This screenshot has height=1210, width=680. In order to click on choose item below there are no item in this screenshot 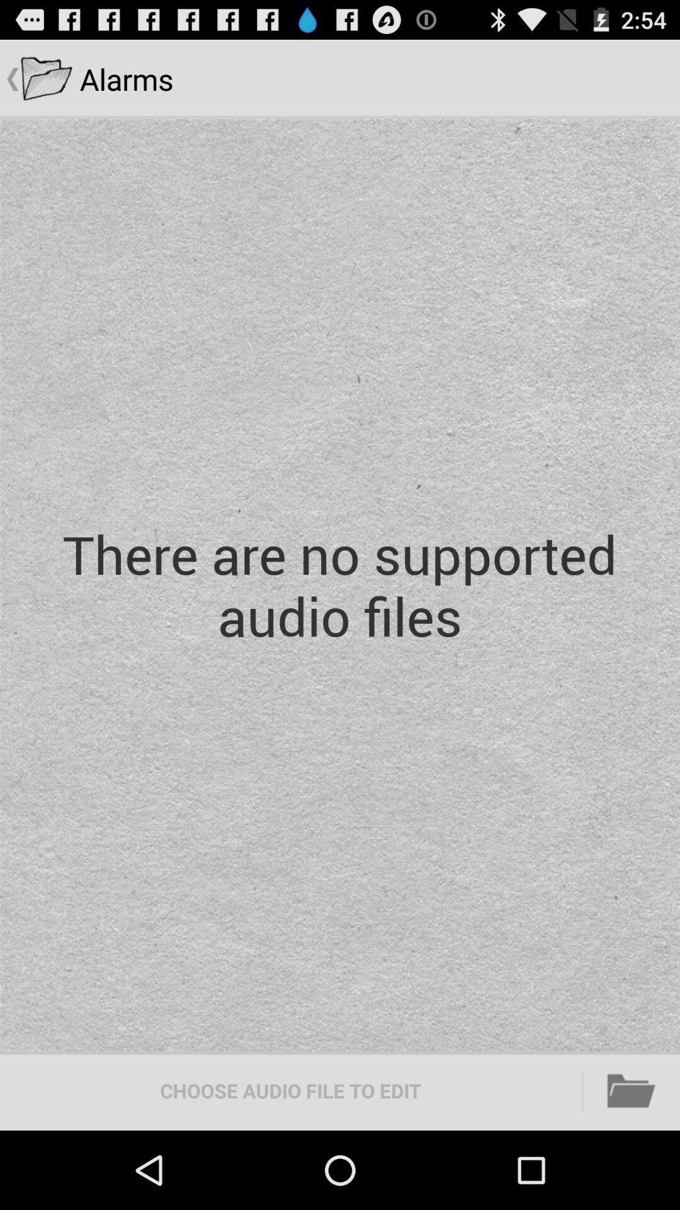, I will do `click(632, 1090)`.